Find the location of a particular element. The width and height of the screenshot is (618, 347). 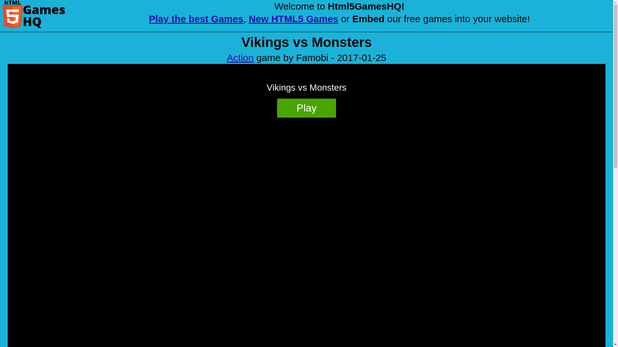

Html5 Game Index is located at coordinates (33, 14).